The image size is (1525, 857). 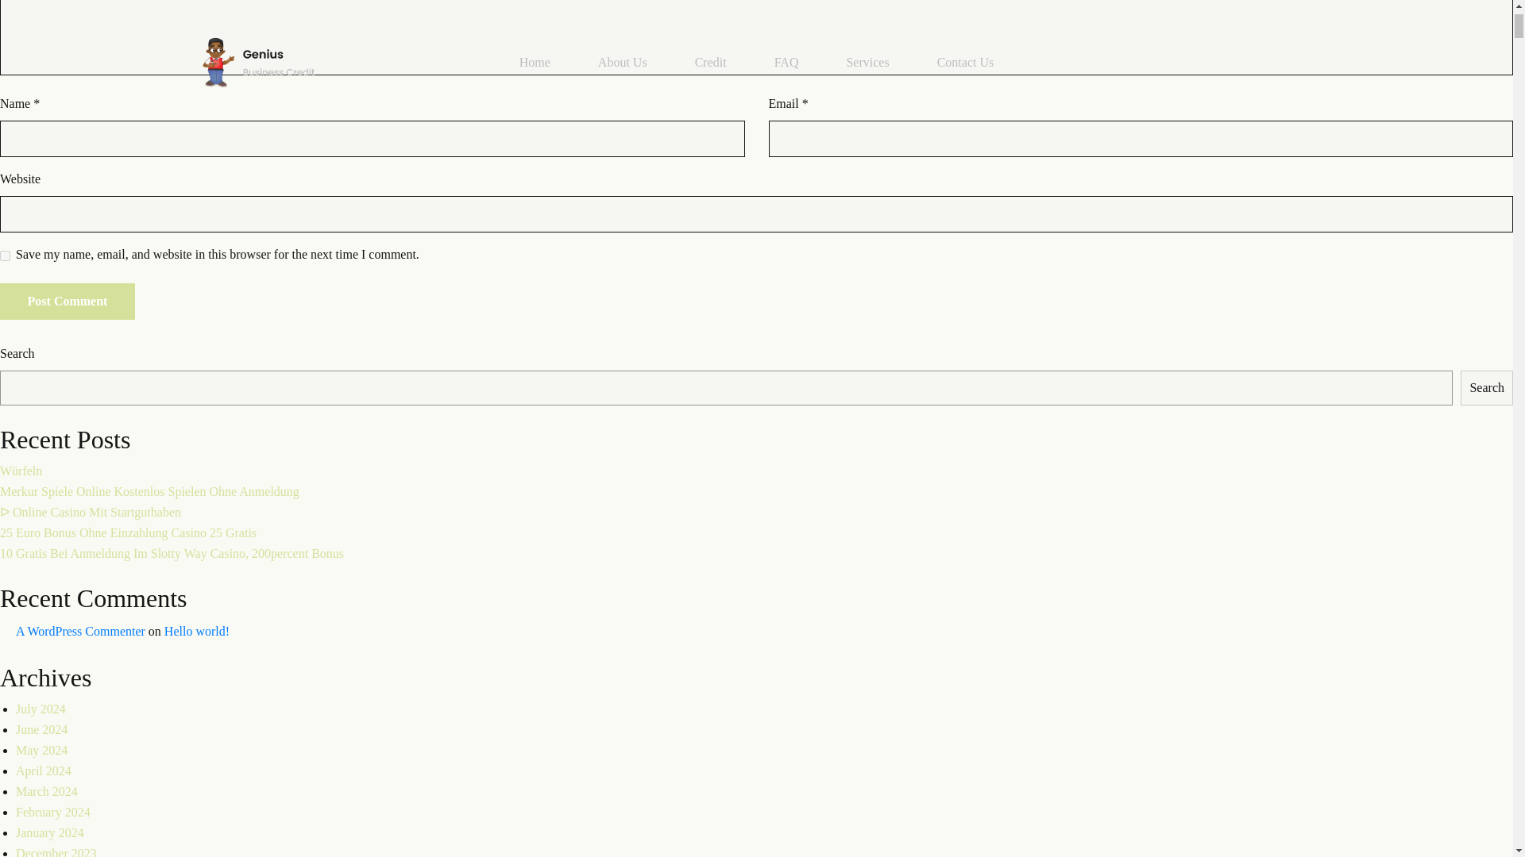 What do you see at coordinates (128, 533) in the screenshot?
I see `25 Euro Bonus Ohne Einzahlung Casino 25 Gratis` at bounding box center [128, 533].